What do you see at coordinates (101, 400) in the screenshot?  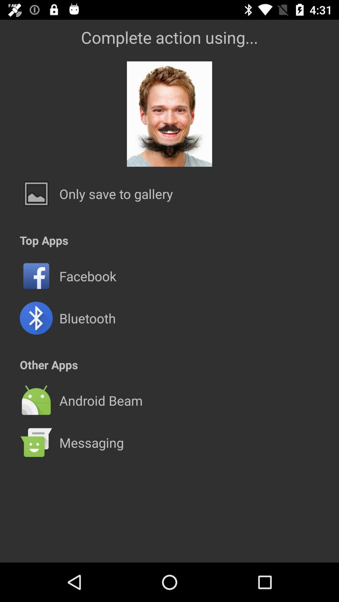 I see `swipe to the android beam app` at bounding box center [101, 400].